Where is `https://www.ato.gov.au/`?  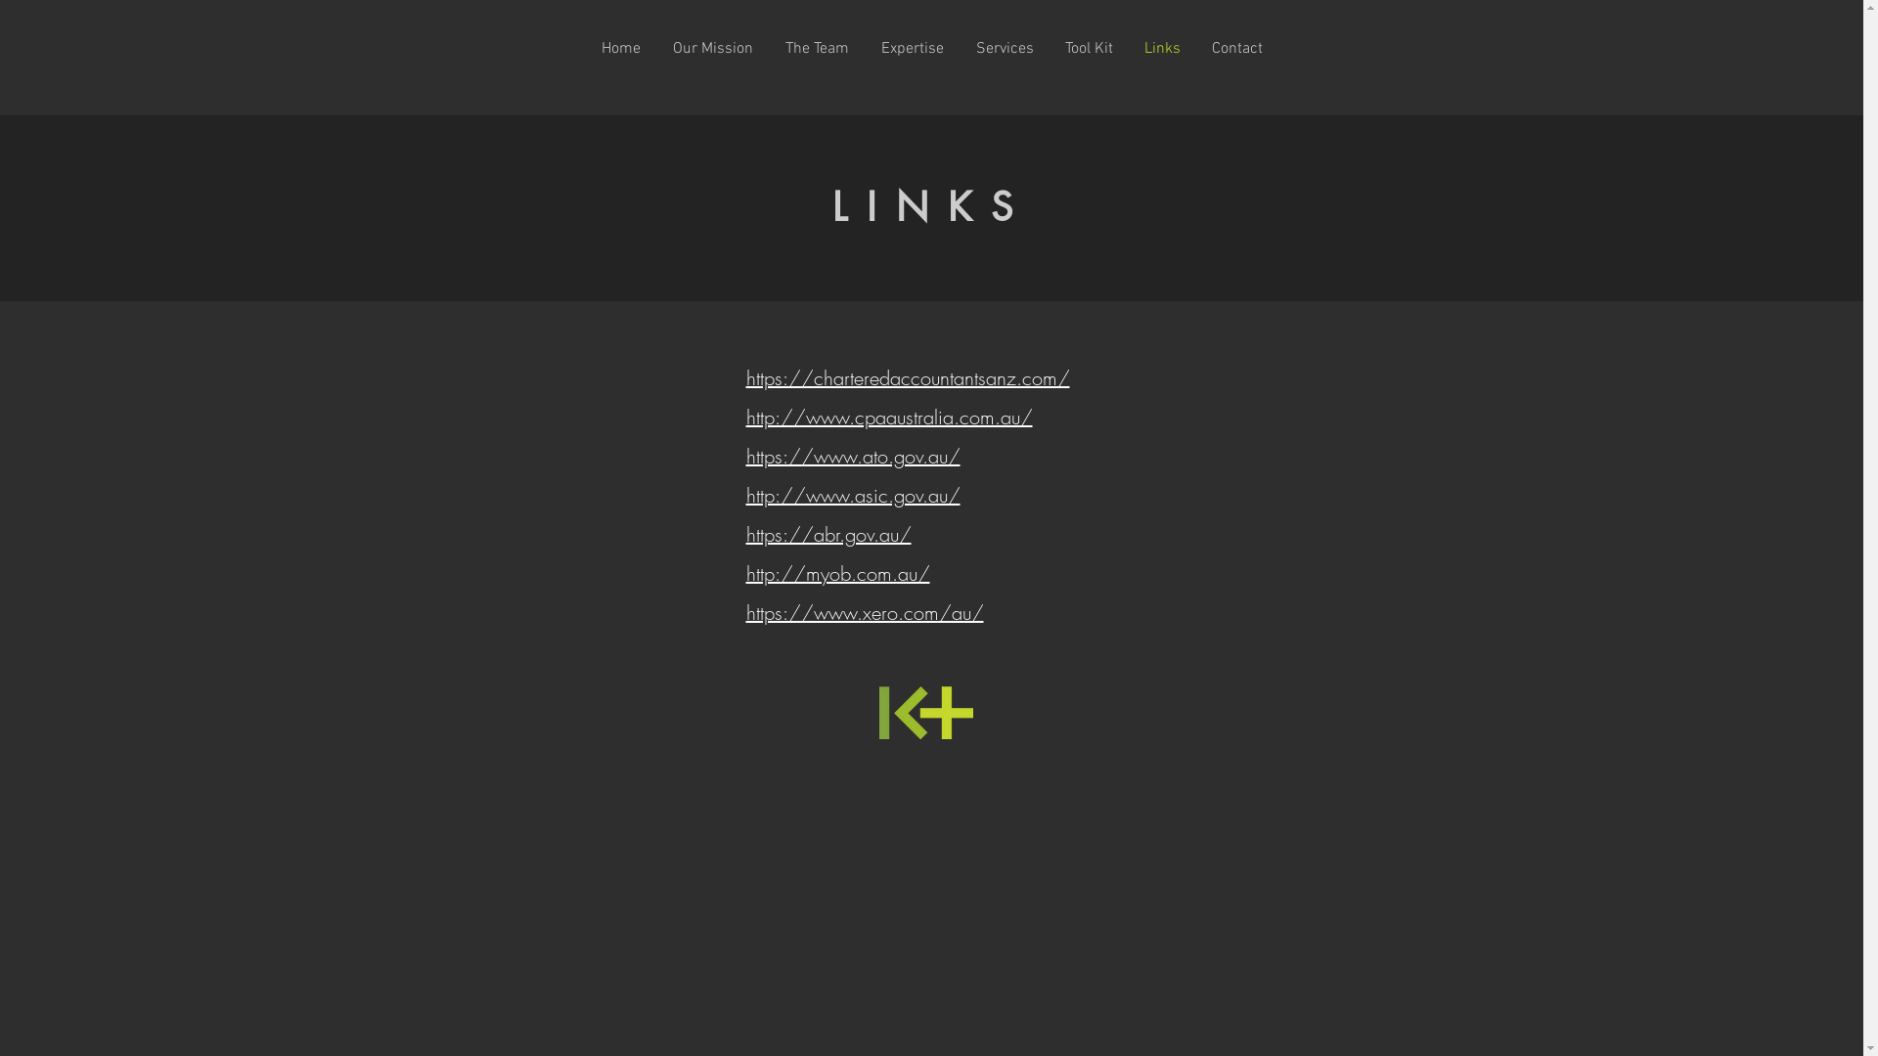
https://www.ato.gov.au/ is located at coordinates (853, 456).